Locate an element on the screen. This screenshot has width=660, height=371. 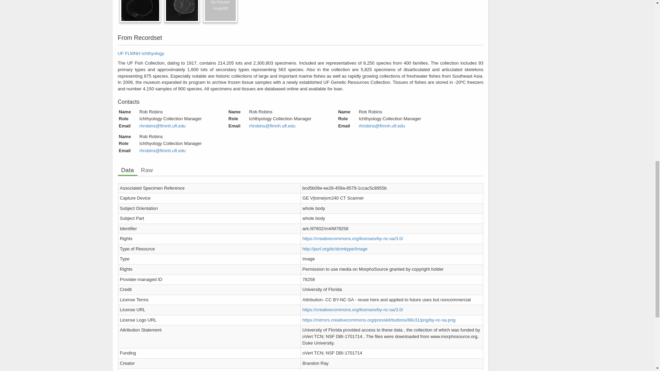
click to open media record is located at coordinates (220, 5).